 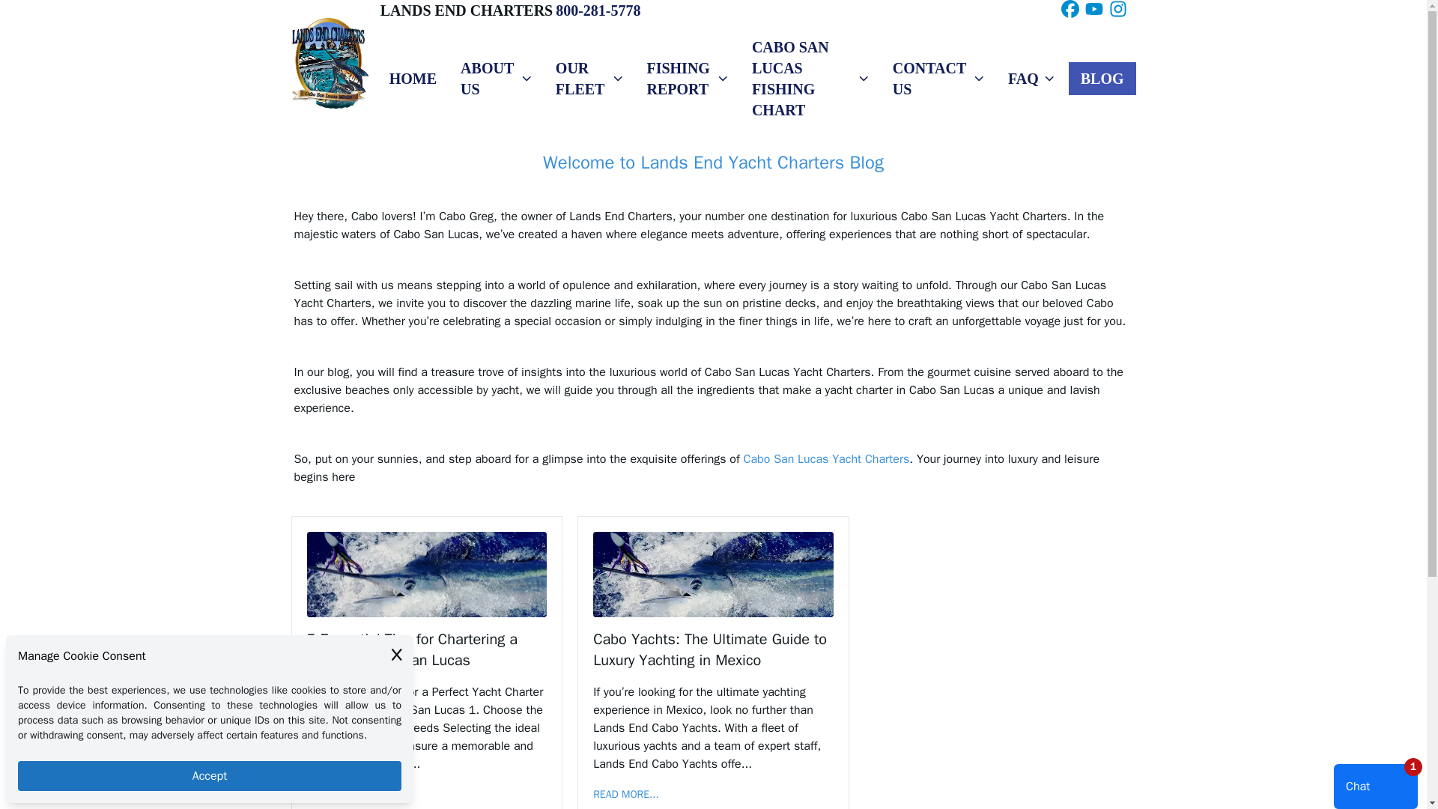 I want to click on 800-281-5778, so click(x=598, y=10).